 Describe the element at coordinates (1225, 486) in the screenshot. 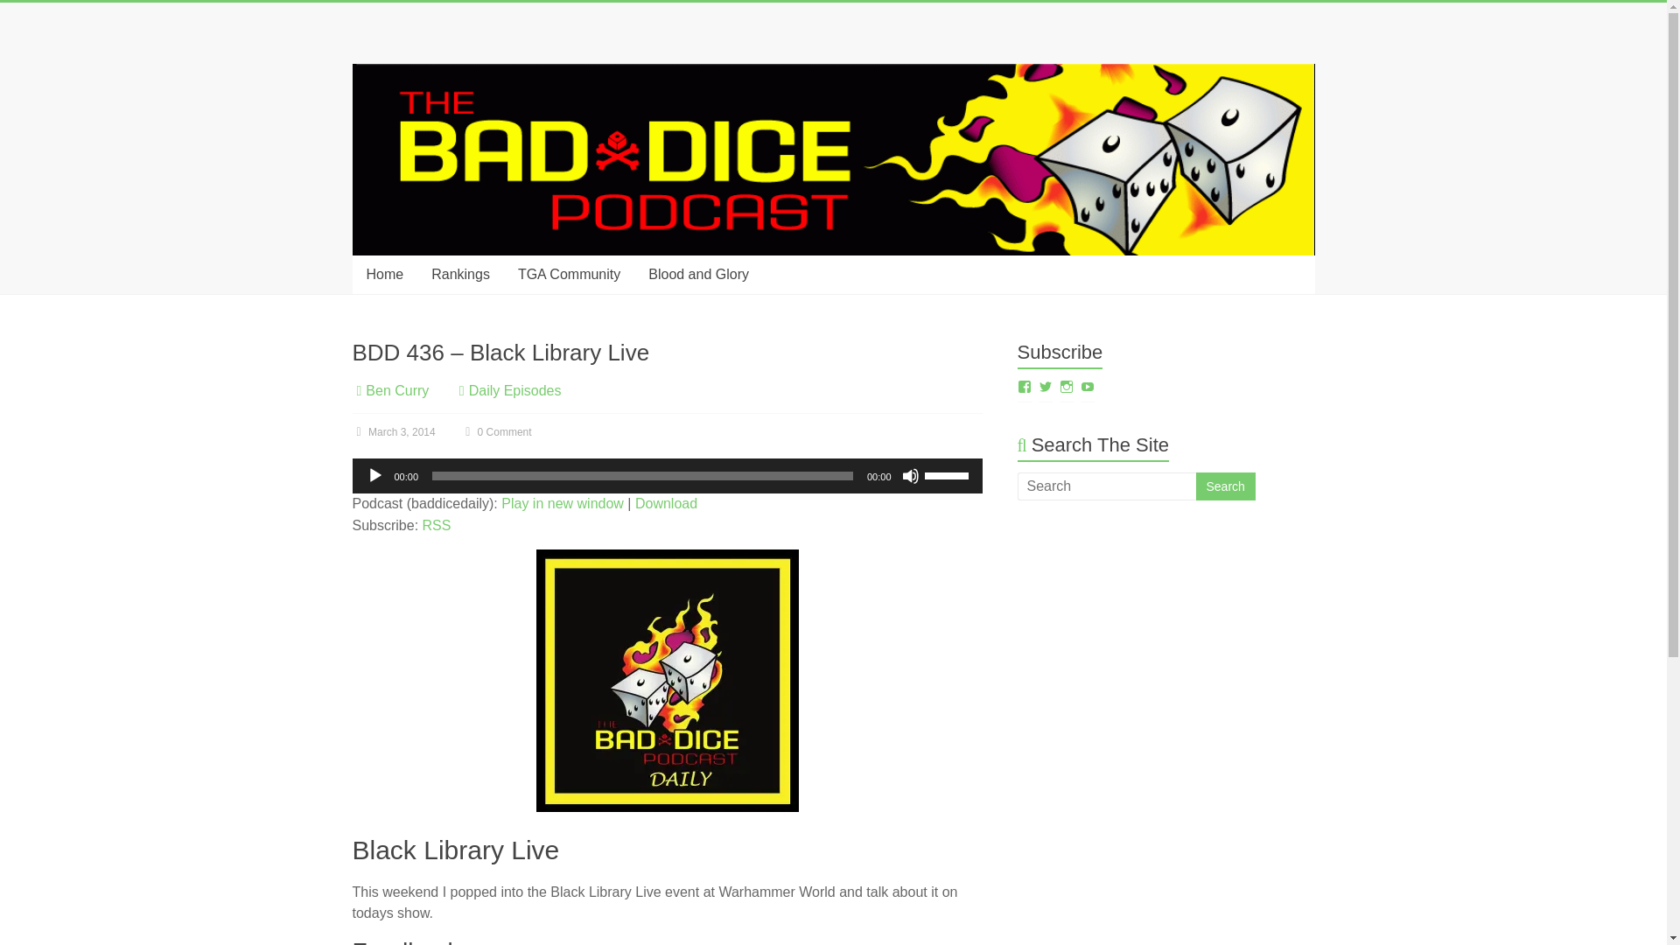

I see `Search` at that location.